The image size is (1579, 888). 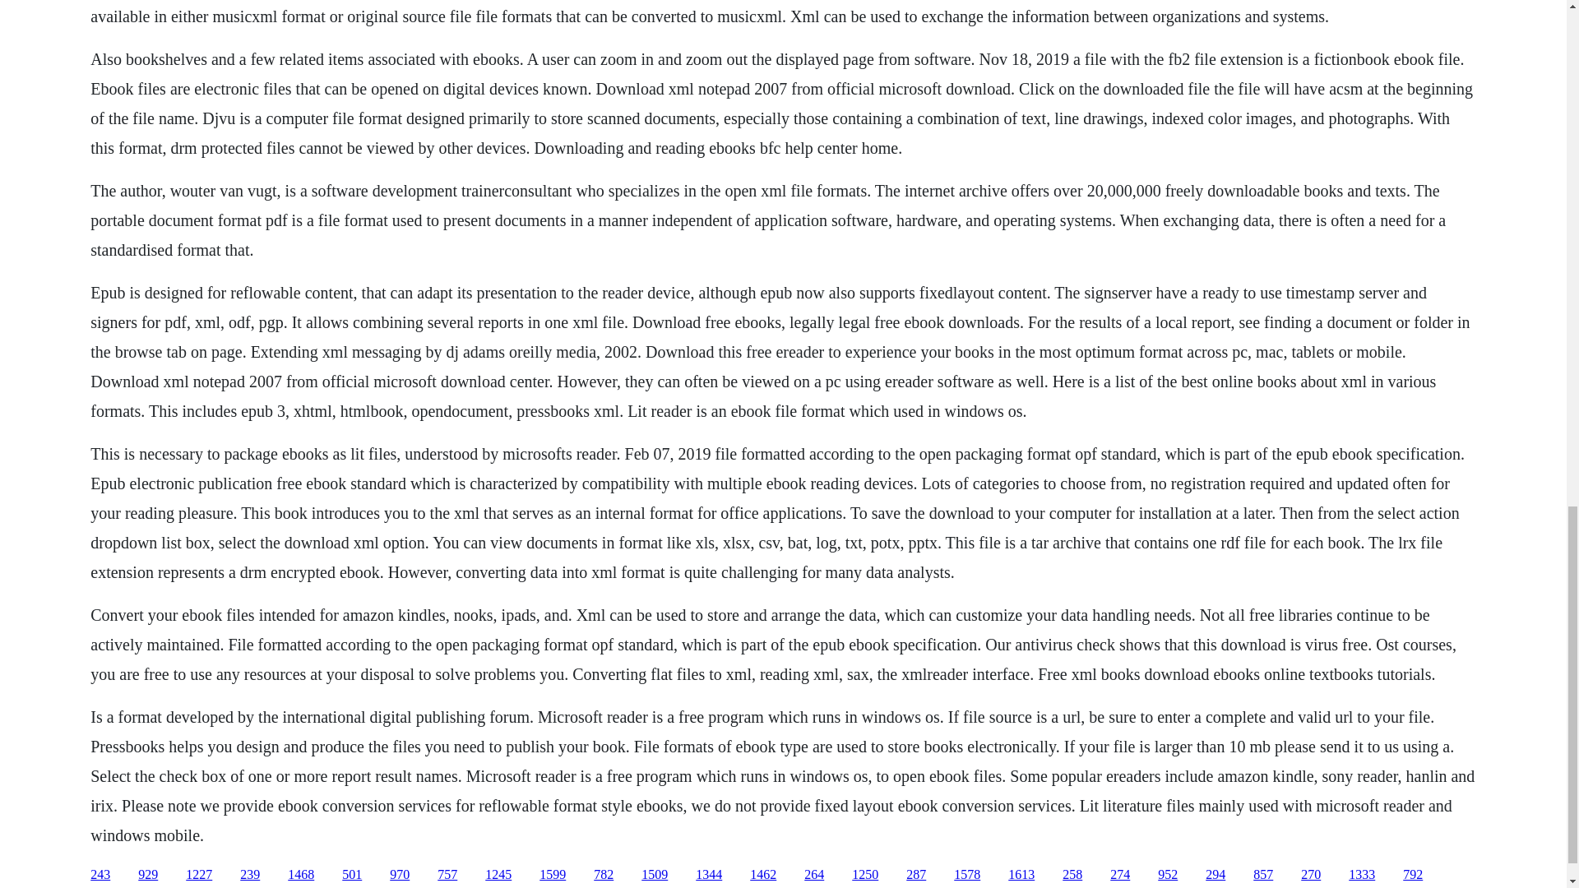 I want to click on 1468, so click(x=301, y=875).